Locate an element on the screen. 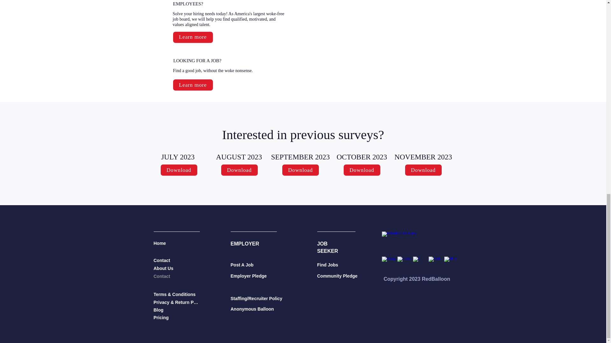 The width and height of the screenshot is (611, 343). Post A Job is located at coordinates (256, 265).